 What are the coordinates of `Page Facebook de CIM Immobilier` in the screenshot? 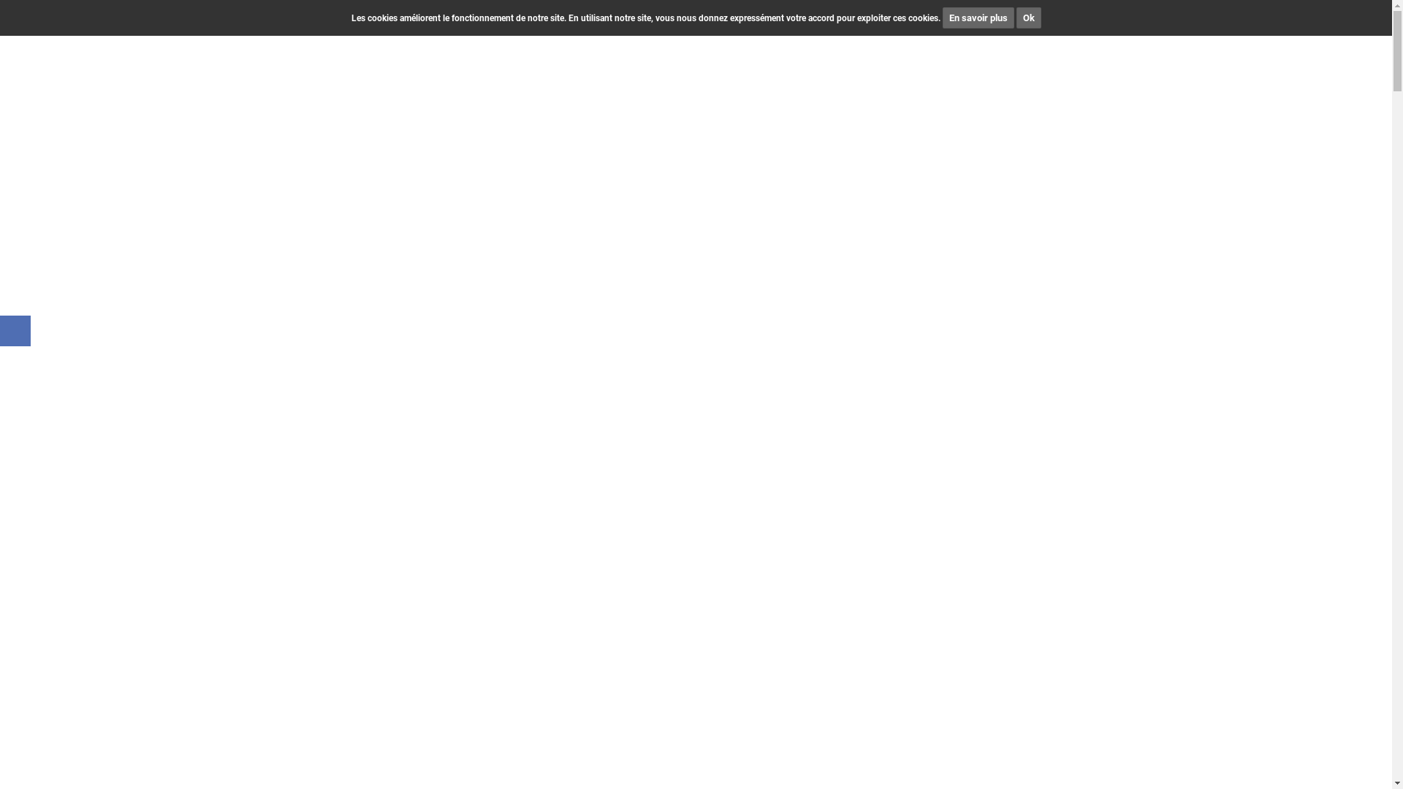 It's located at (15, 331).